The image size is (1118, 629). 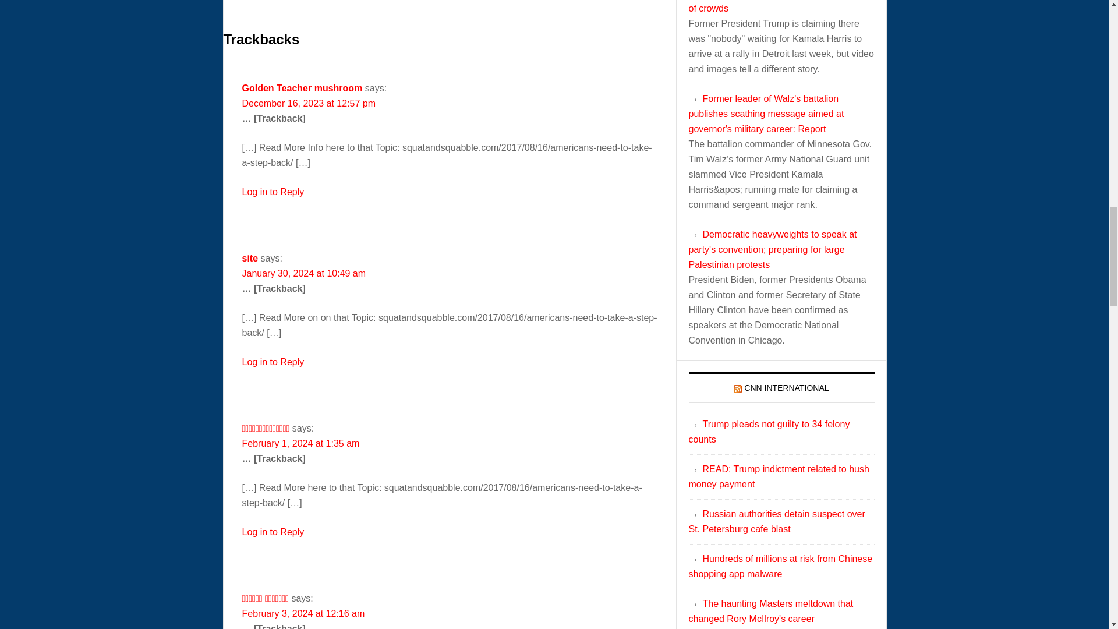 I want to click on February 1, 2024 at 1:35 am, so click(x=301, y=443).